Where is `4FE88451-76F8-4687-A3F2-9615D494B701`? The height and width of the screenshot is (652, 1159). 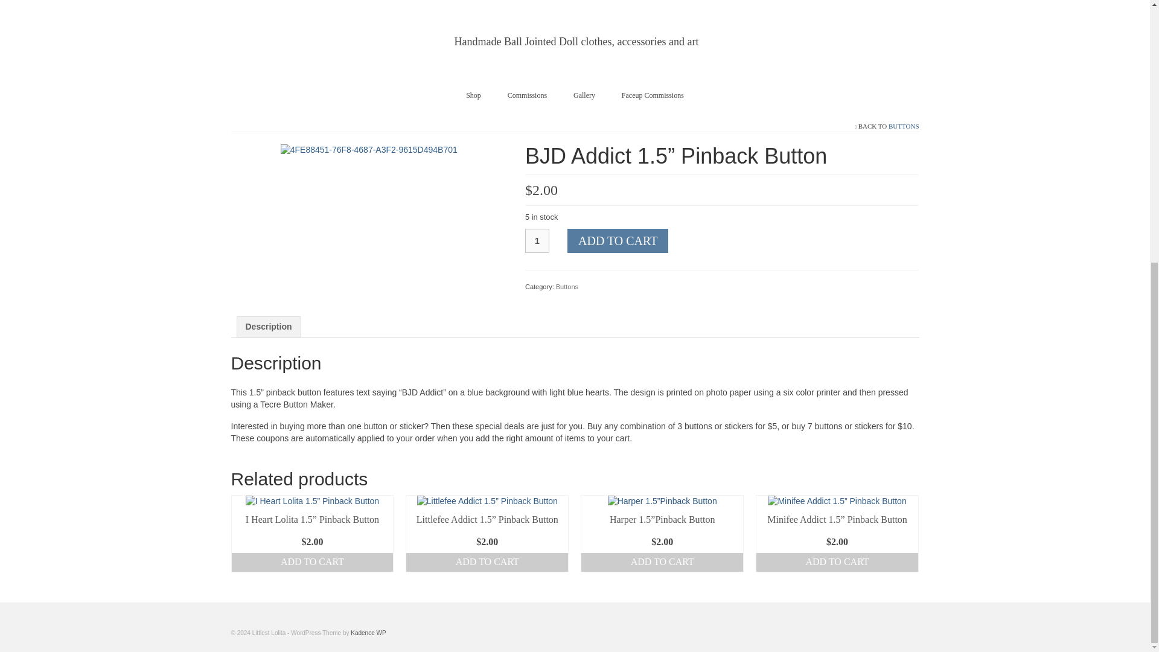 4FE88451-76F8-4687-A3F2-9615D494B701 is located at coordinates (369, 149).